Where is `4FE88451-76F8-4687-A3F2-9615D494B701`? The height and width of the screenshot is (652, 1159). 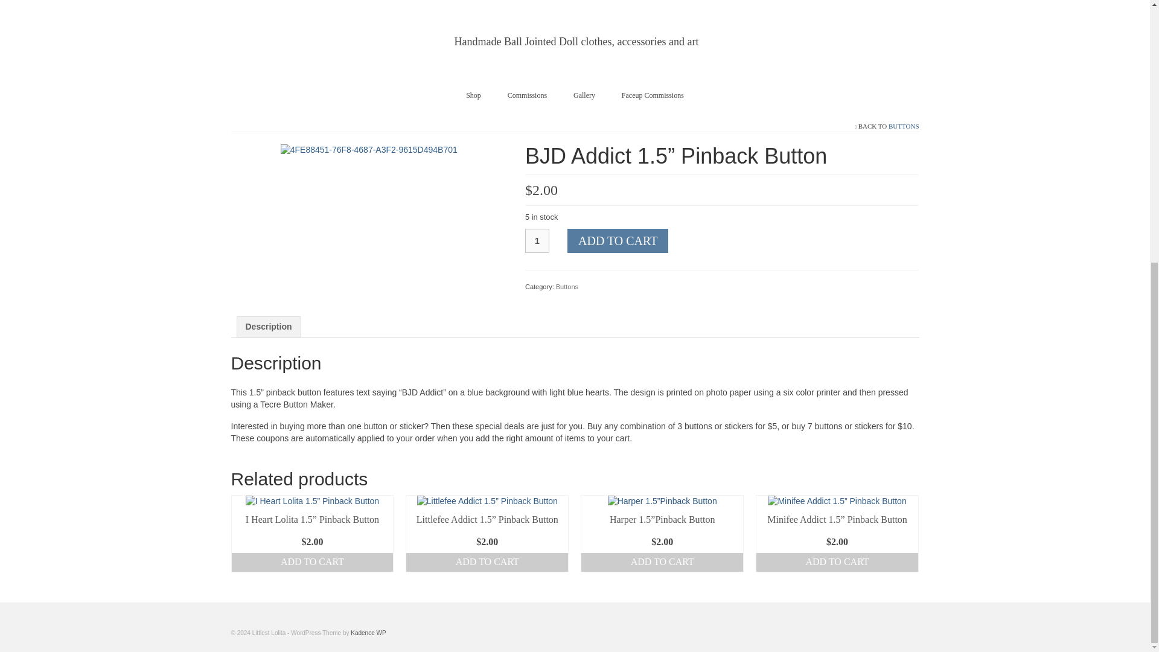 4FE88451-76F8-4687-A3F2-9615D494B701 is located at coordinates (369, 149).